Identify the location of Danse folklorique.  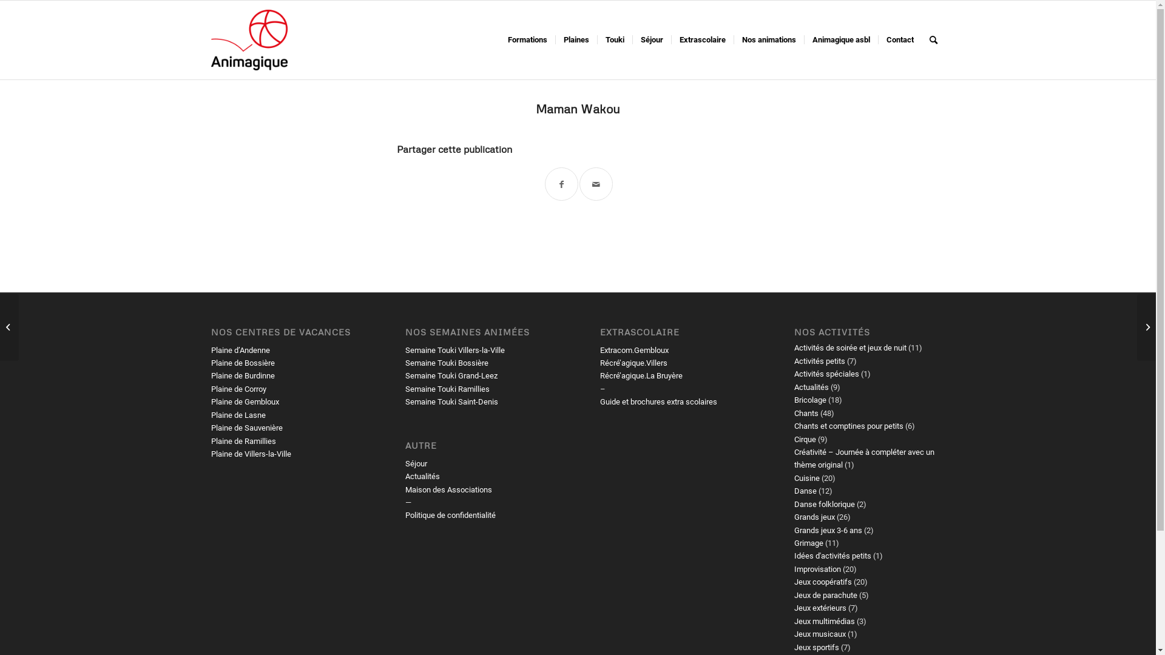
(825, 505).